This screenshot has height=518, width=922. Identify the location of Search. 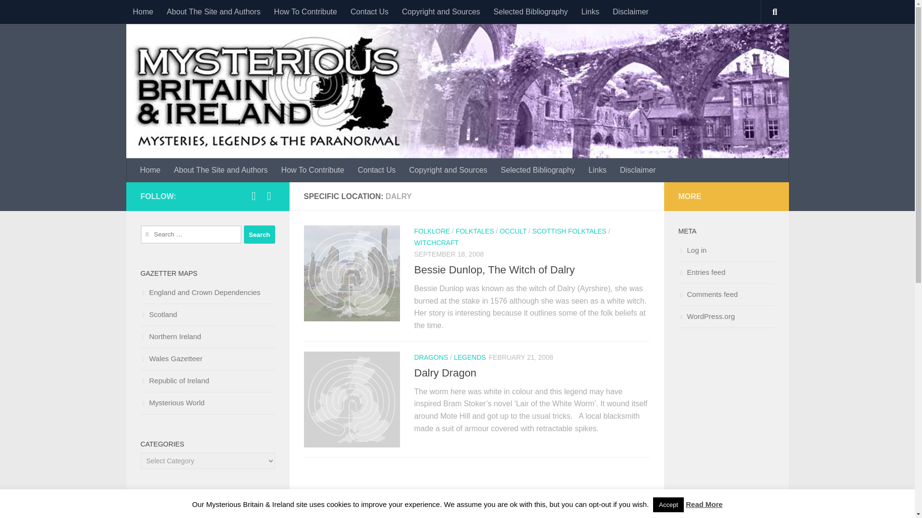
(259, 234).